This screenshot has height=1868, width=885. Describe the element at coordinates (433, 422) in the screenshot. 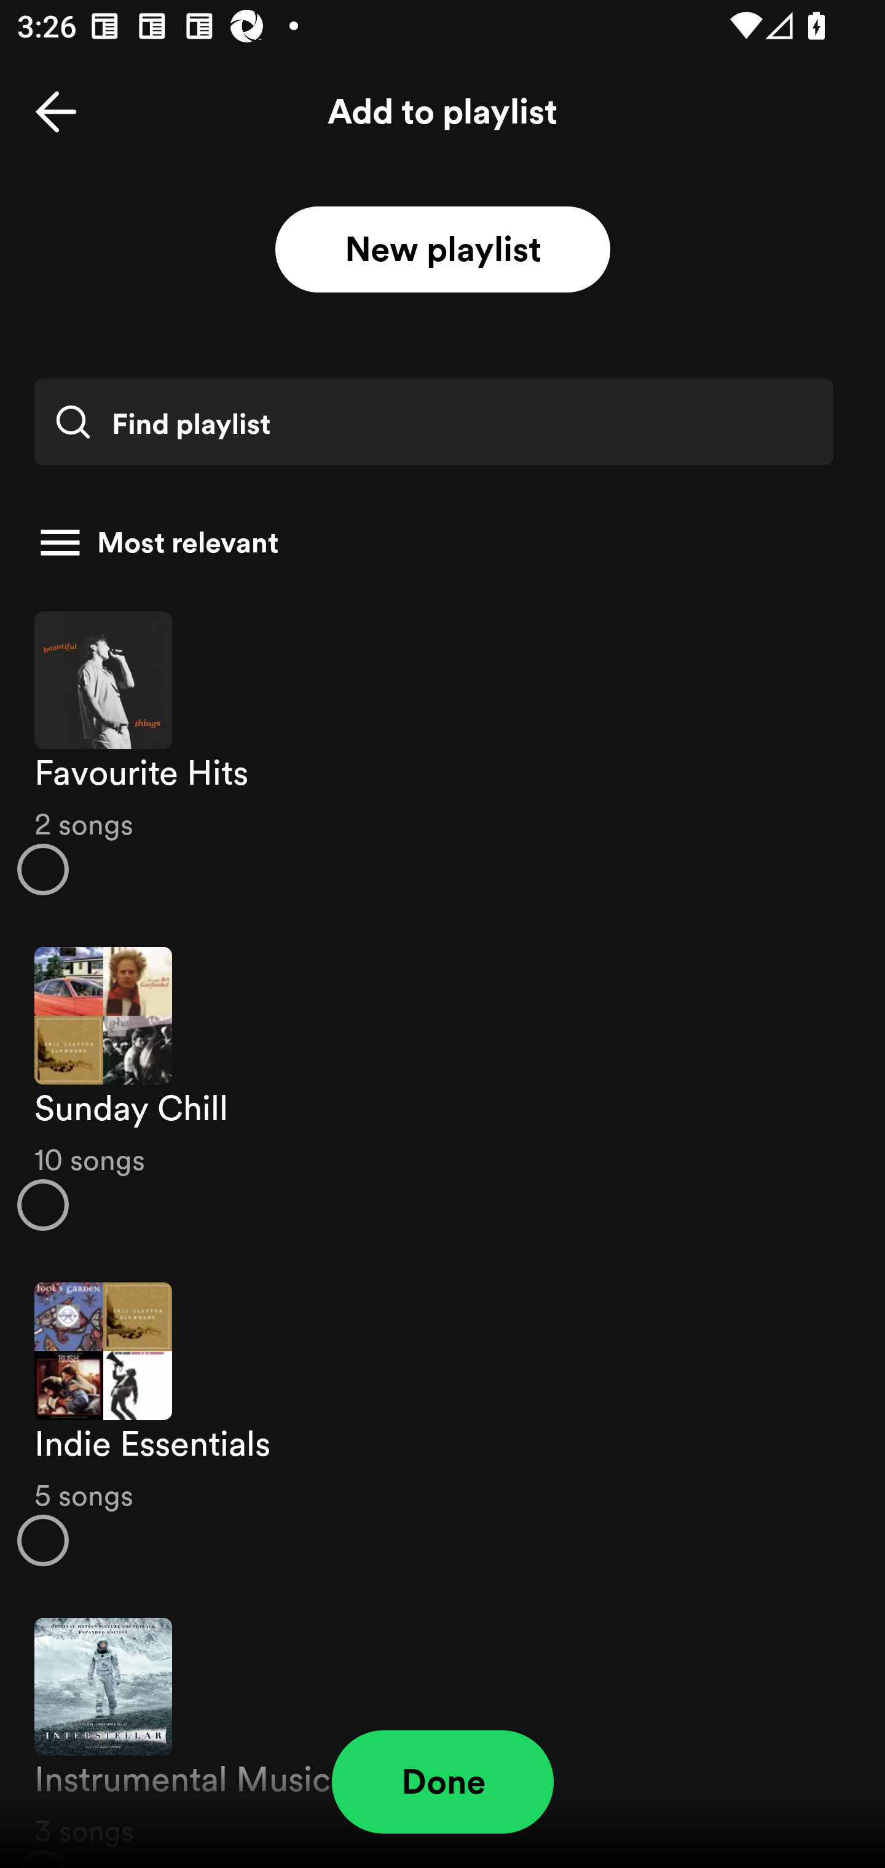

I see `Find playlist` at that location.